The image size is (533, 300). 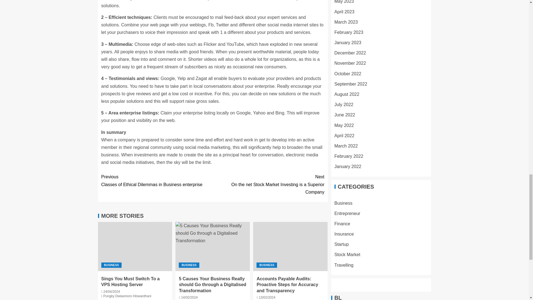 What do you see at coordinates (157, 181) in the screenshot?
I see `BUSINESS` at bounding box center [157, 181].